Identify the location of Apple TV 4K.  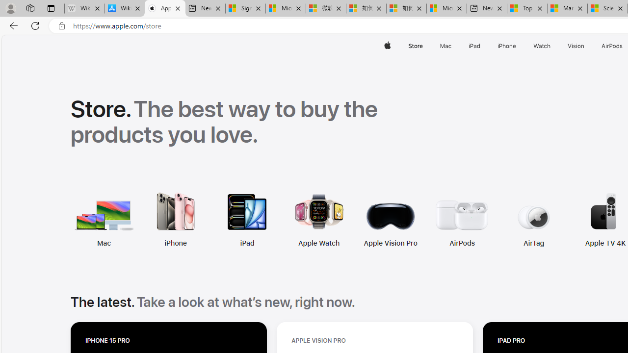
(539, 220).